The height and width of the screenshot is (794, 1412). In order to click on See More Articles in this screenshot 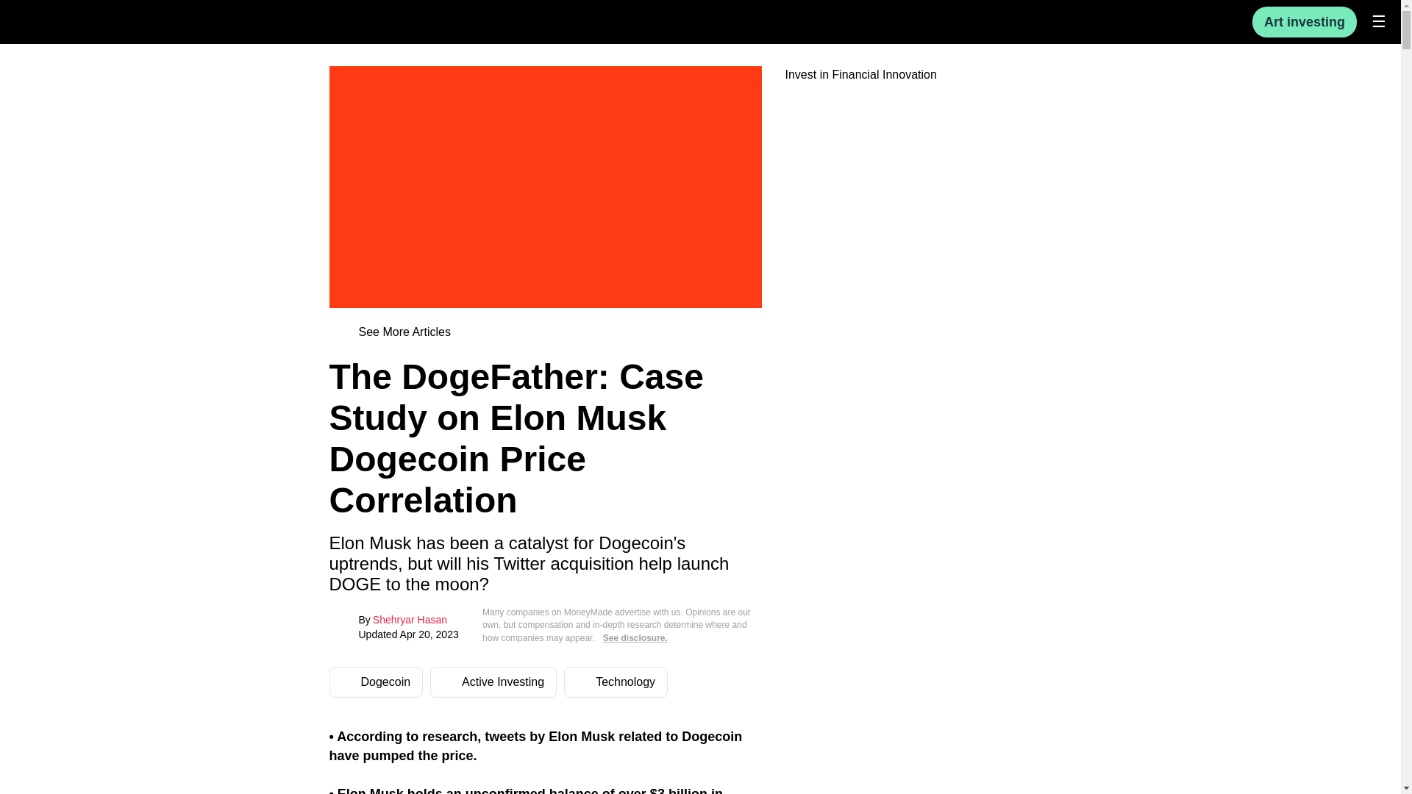, I will do `click(404, 332)`.